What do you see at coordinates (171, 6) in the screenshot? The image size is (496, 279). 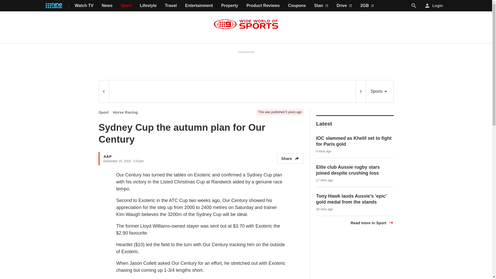 I see `Travel` at bounding box center [171, 6].